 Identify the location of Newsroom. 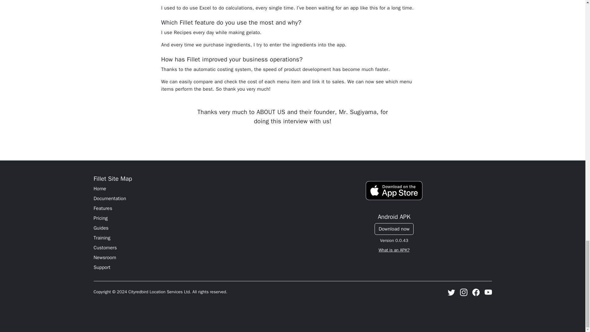
(191, 258).